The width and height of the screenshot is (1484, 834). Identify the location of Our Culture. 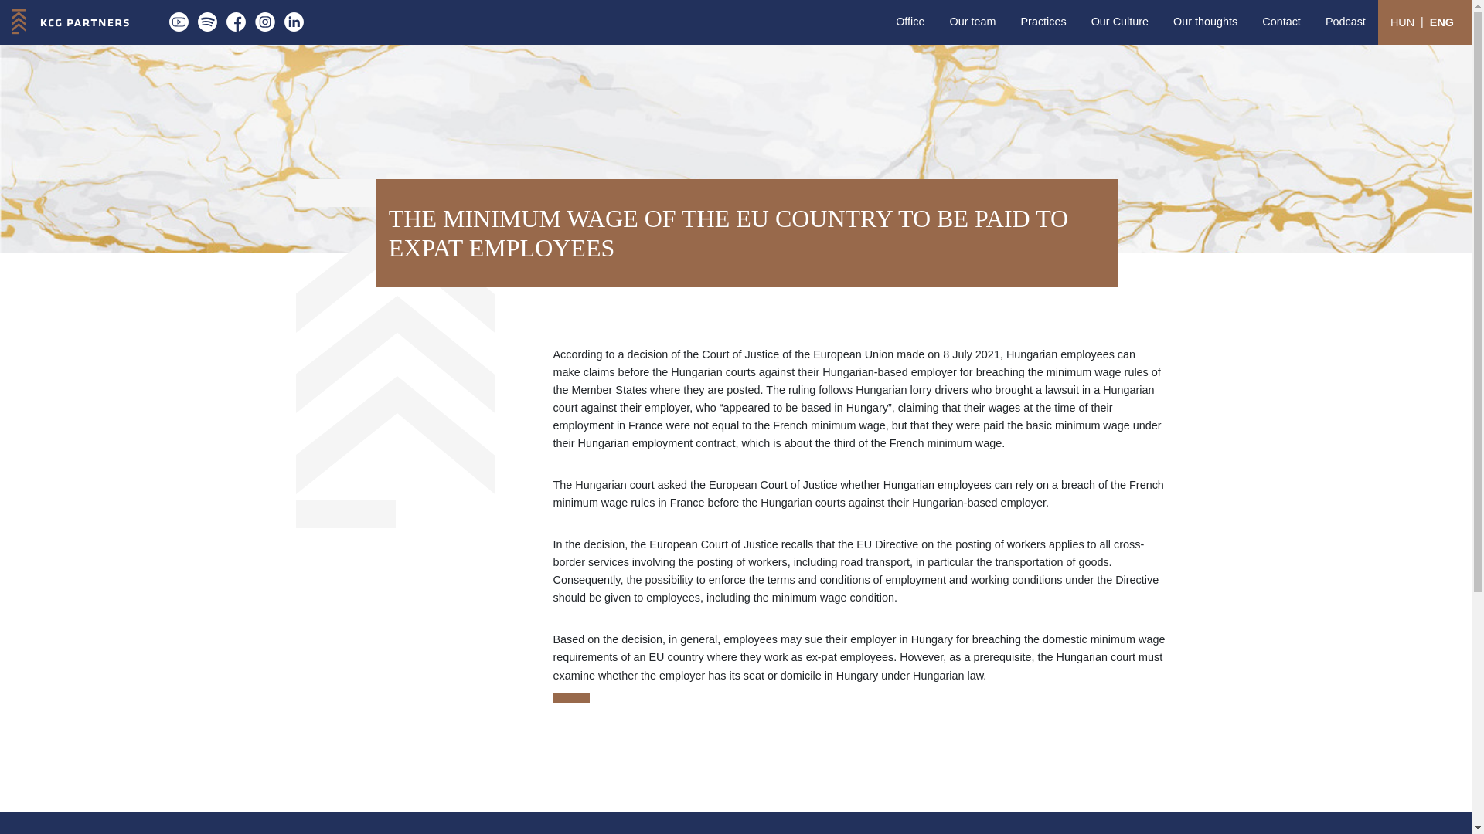
(1119, 22).